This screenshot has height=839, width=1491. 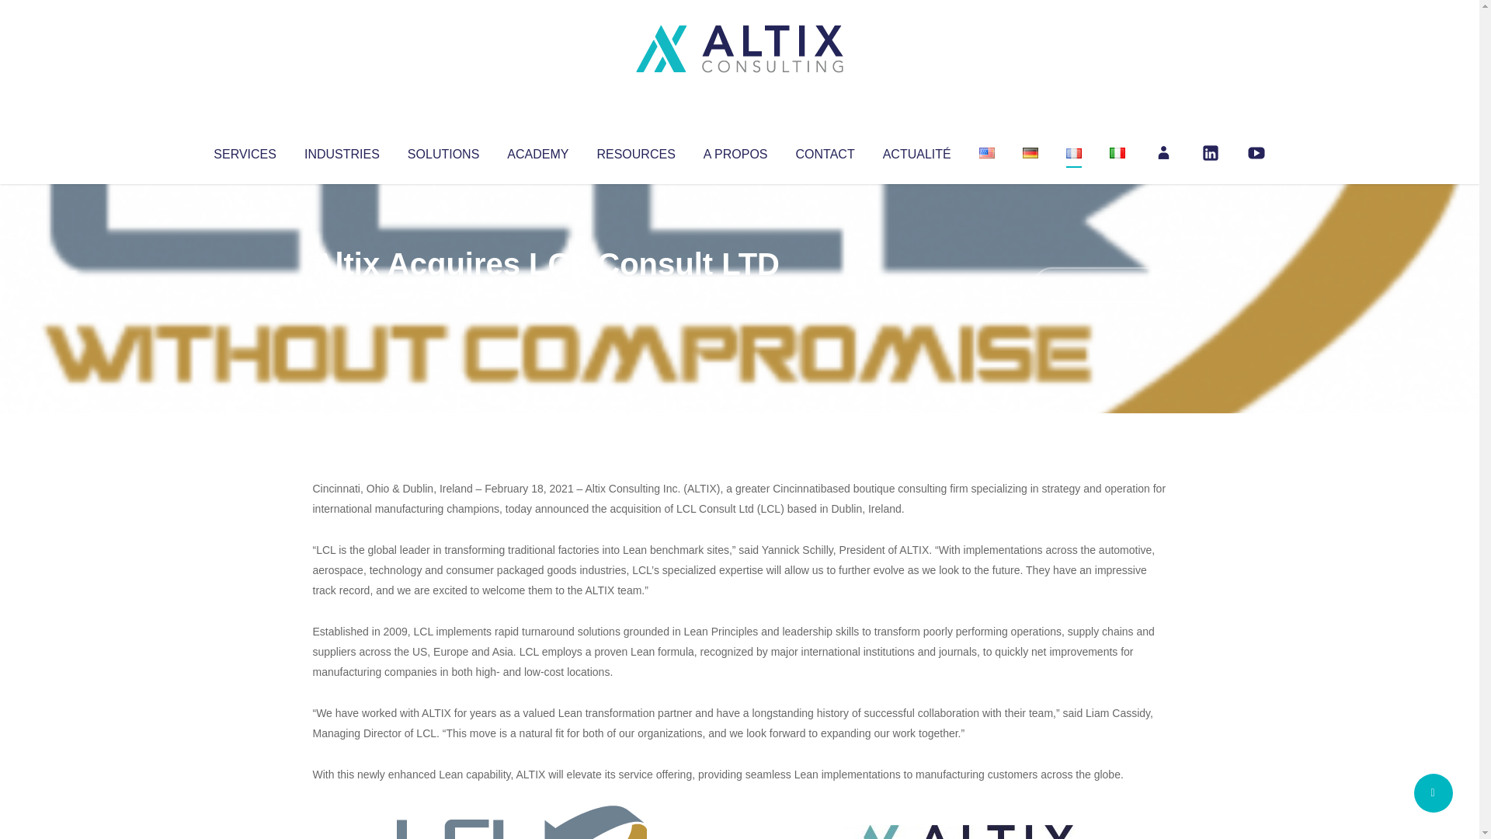 What do you see at coordinates (244, 151) in the screenshot?
I see `SERVICES` at bounding box center [244, 151].